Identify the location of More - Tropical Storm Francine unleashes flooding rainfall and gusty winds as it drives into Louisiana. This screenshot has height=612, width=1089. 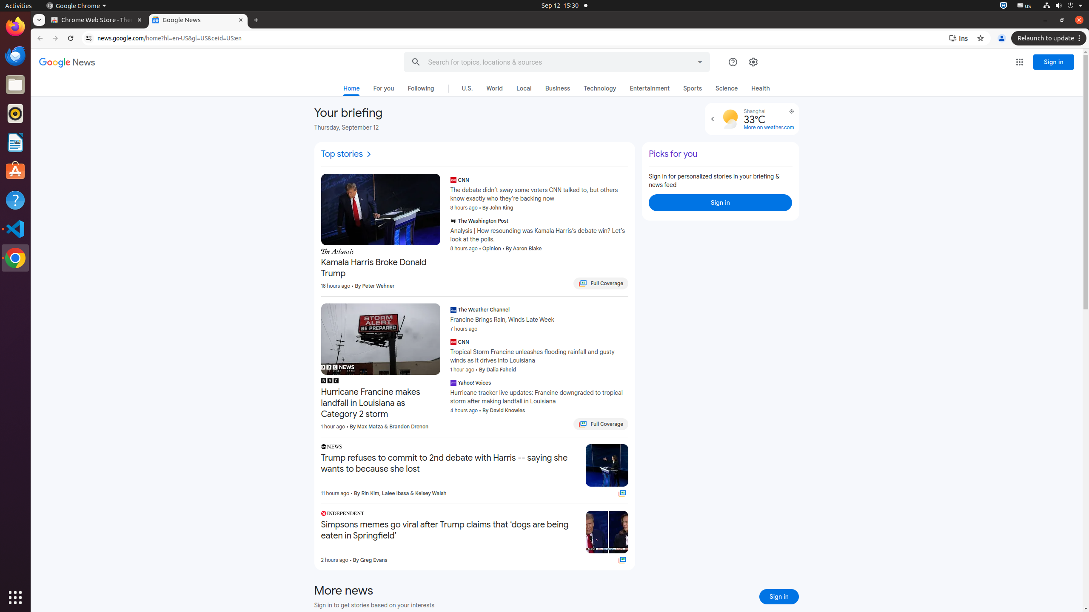
(626, 343).